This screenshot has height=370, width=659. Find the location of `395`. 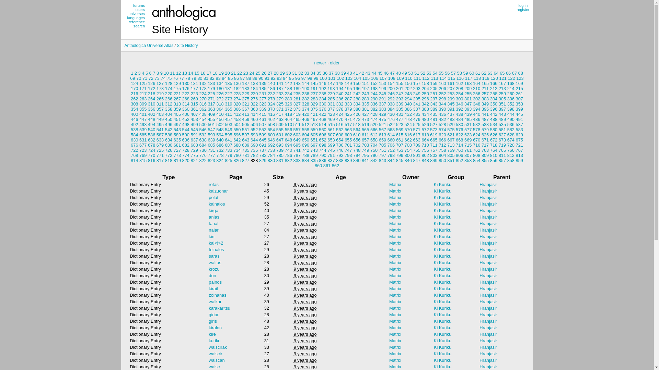

395 is located at coordinates (485, 109).